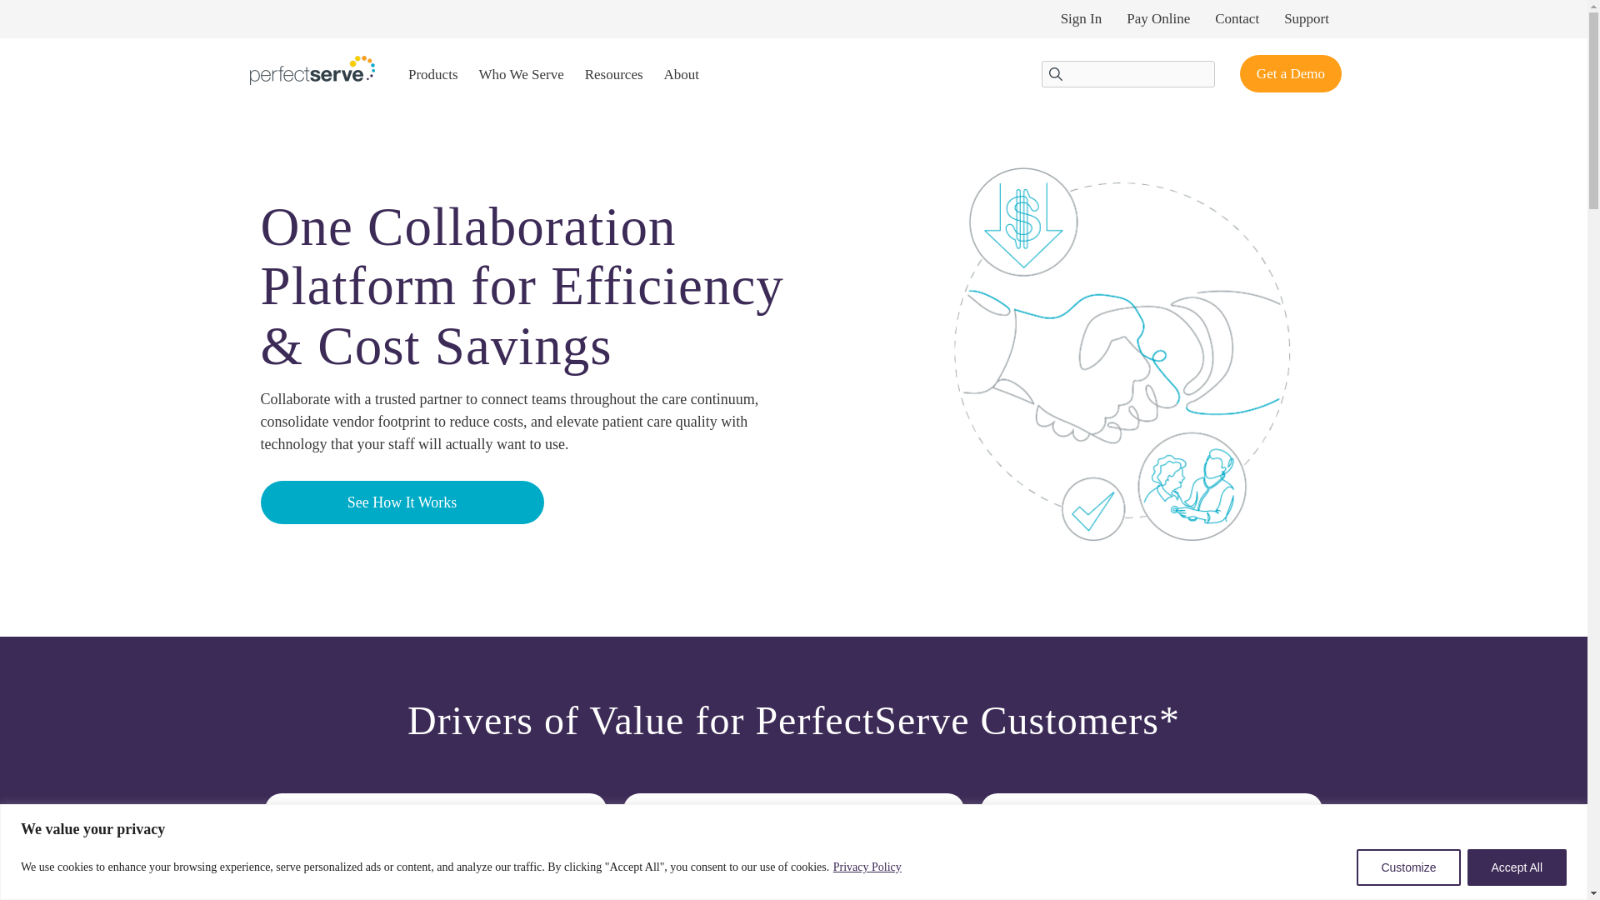 Image resolution: width=1600 pixels, height=900 pixels. What do you see at coordinates (1517, 867) in the screenshot?
I see `Accept All` at bounding box center [1517, 867].